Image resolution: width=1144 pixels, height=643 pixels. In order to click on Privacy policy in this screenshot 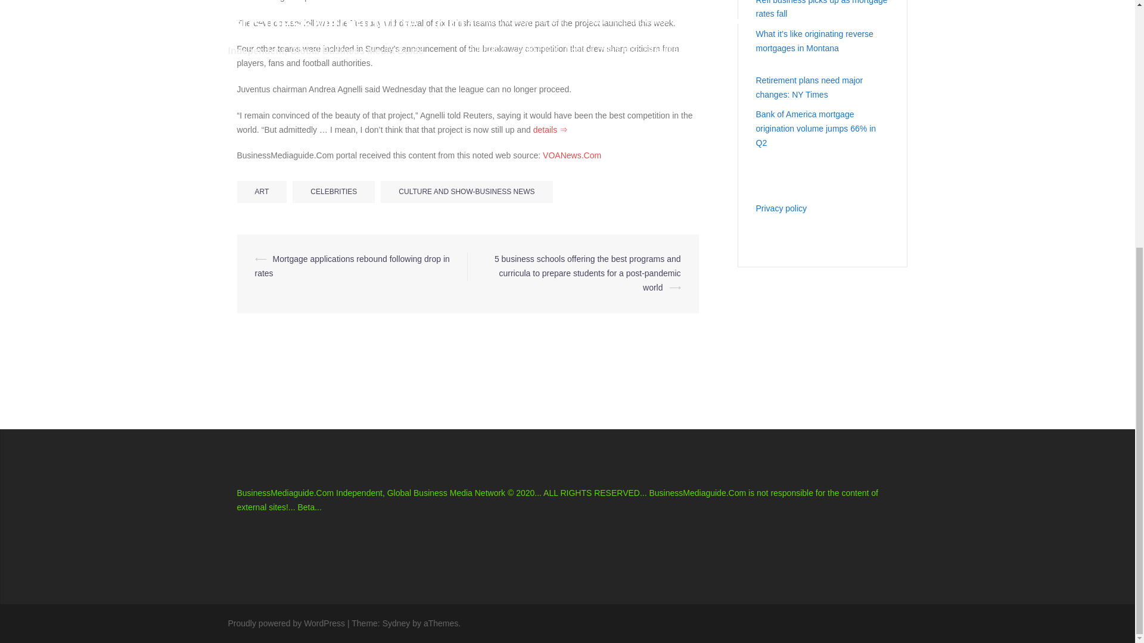, I will do `click(781, 208)`.